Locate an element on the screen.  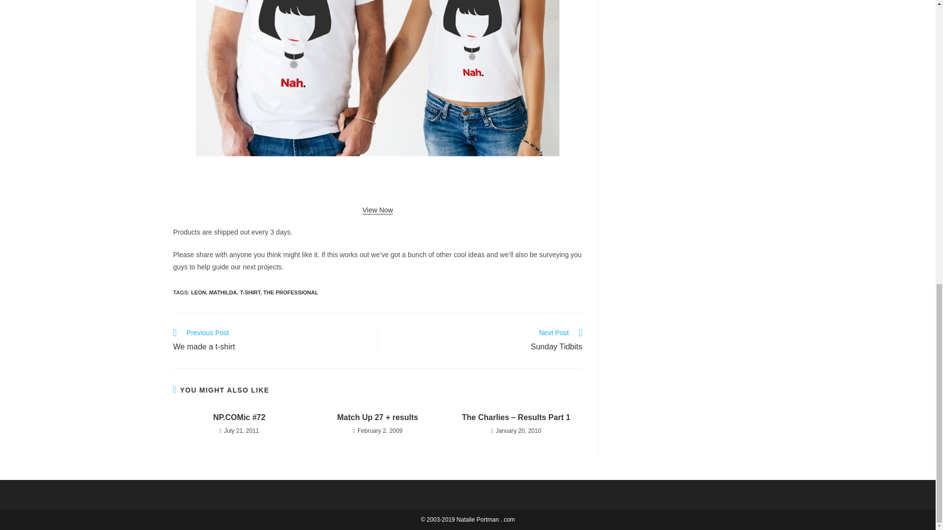
T-SHIRT is located at coordinates (291, 292).